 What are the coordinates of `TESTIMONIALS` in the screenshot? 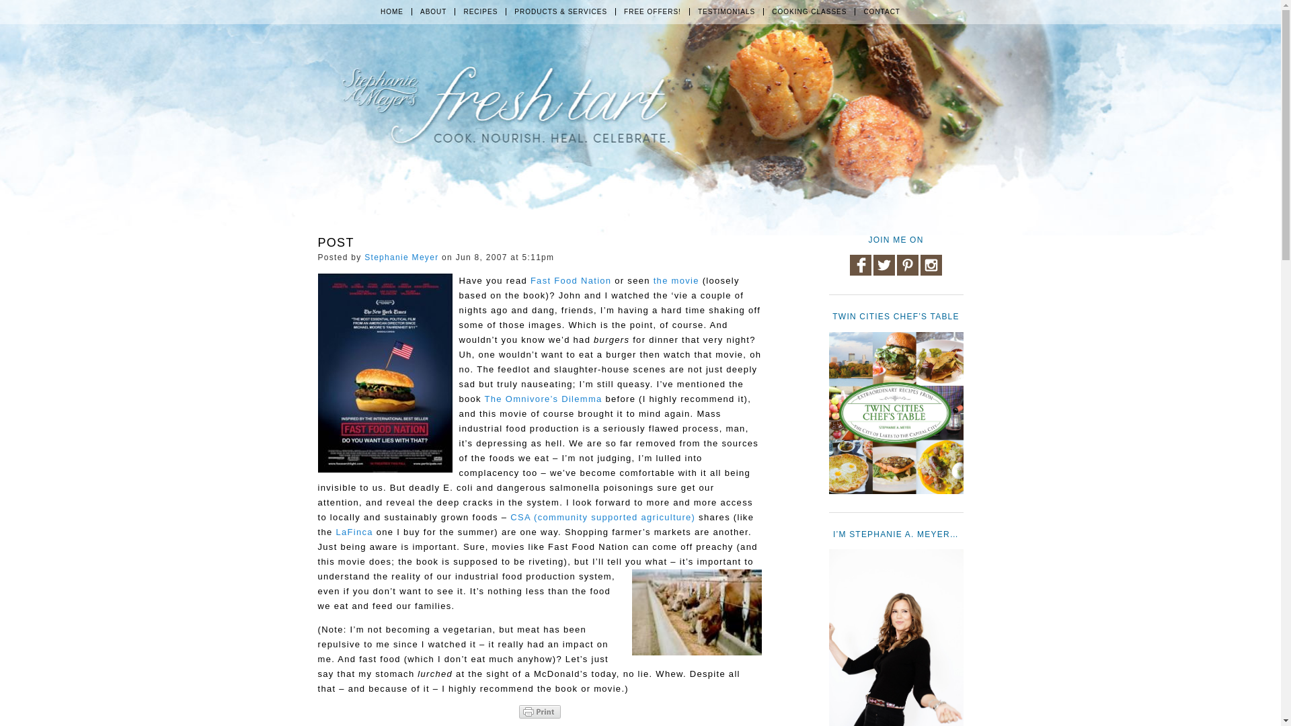 It's located at (726, 11).